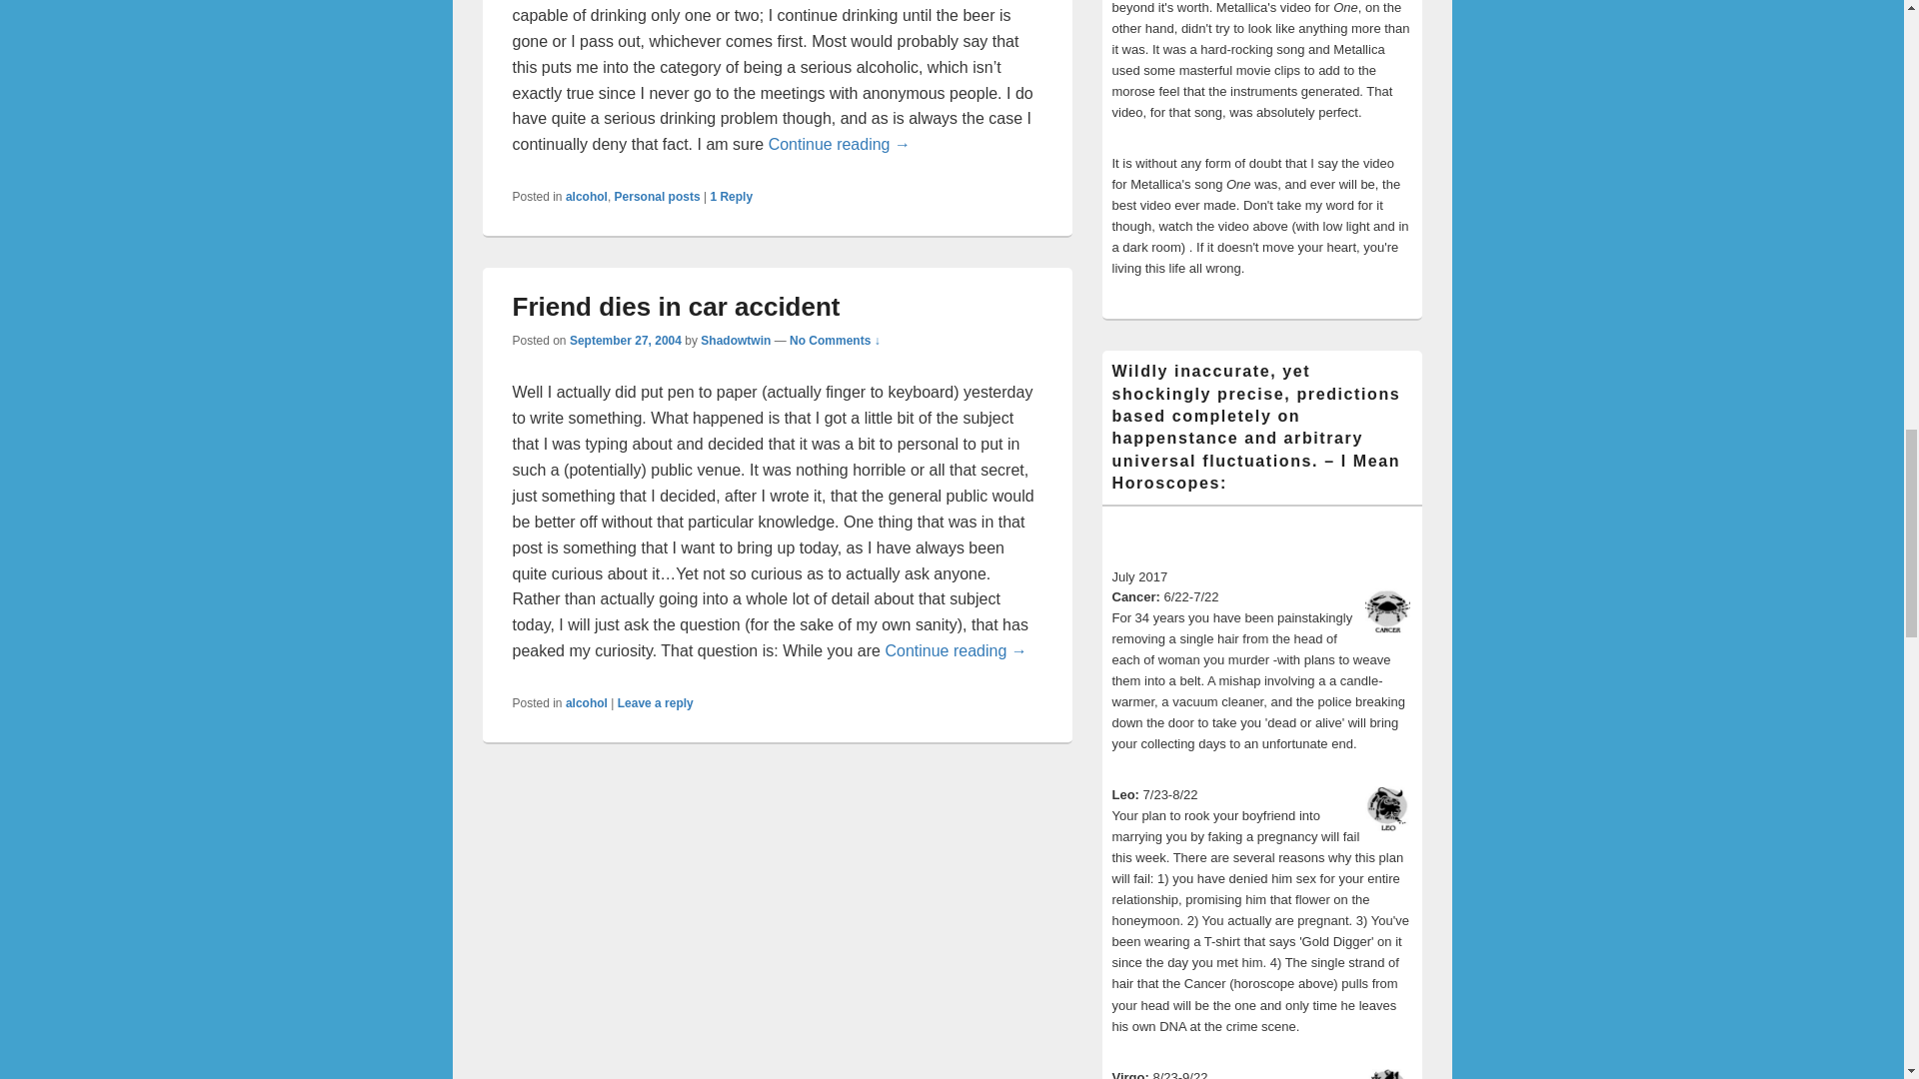 The image size is (1919, 1079). Describe the element at coordinates (676, 306) in the screenshot. I see `Permalink to Friend dies in car accident` at that location.